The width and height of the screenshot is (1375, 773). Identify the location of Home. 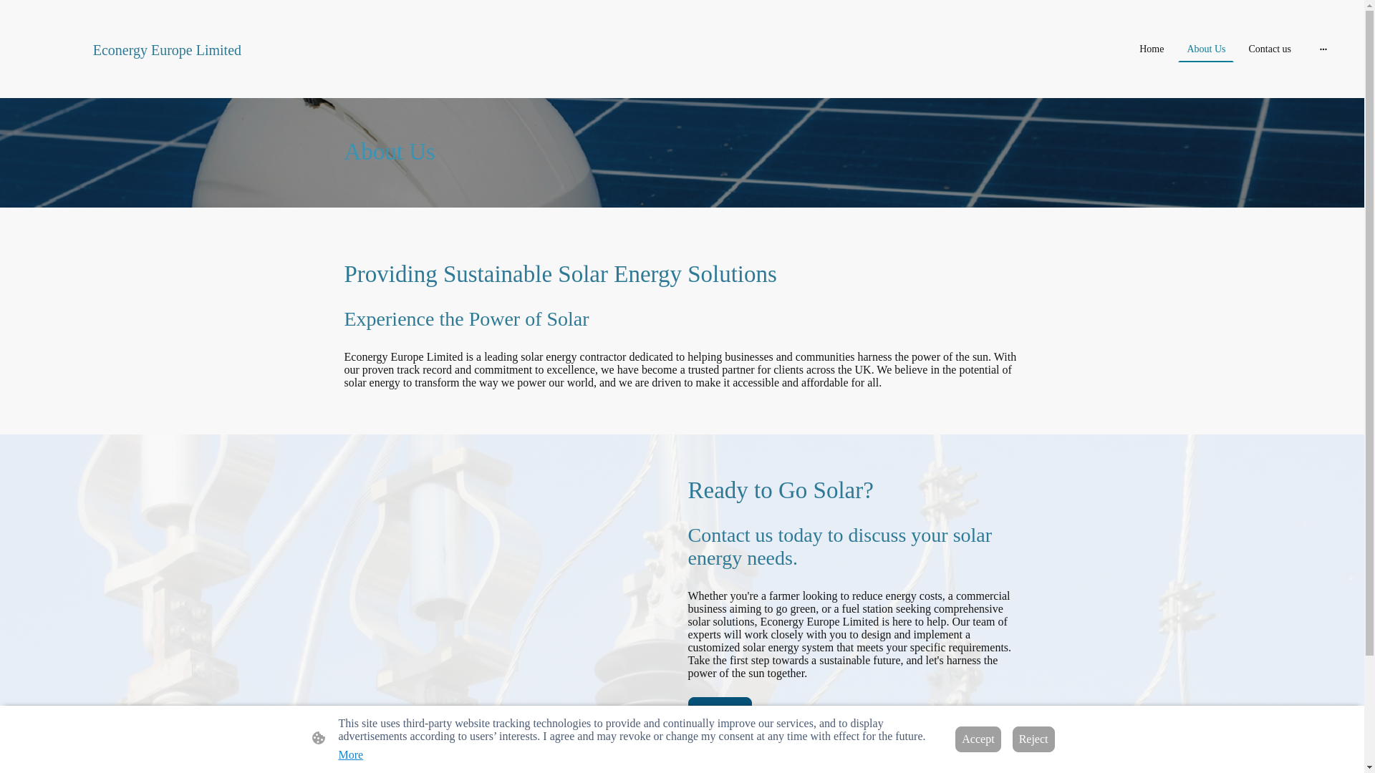
(1152, 49).